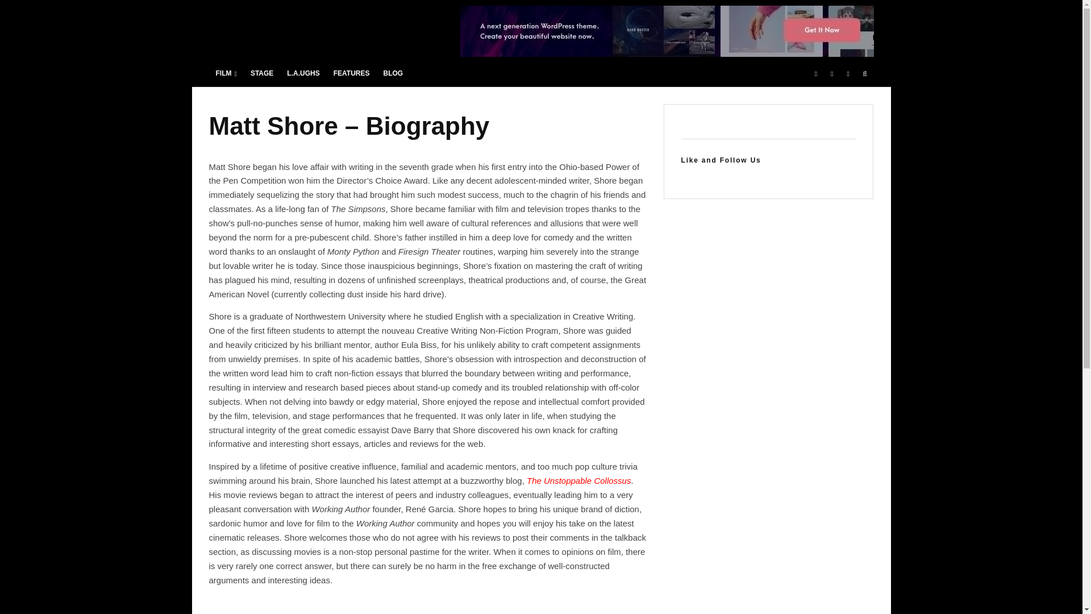 The image size is (1091, 614). I want to click on FILM, so click(226, 74).